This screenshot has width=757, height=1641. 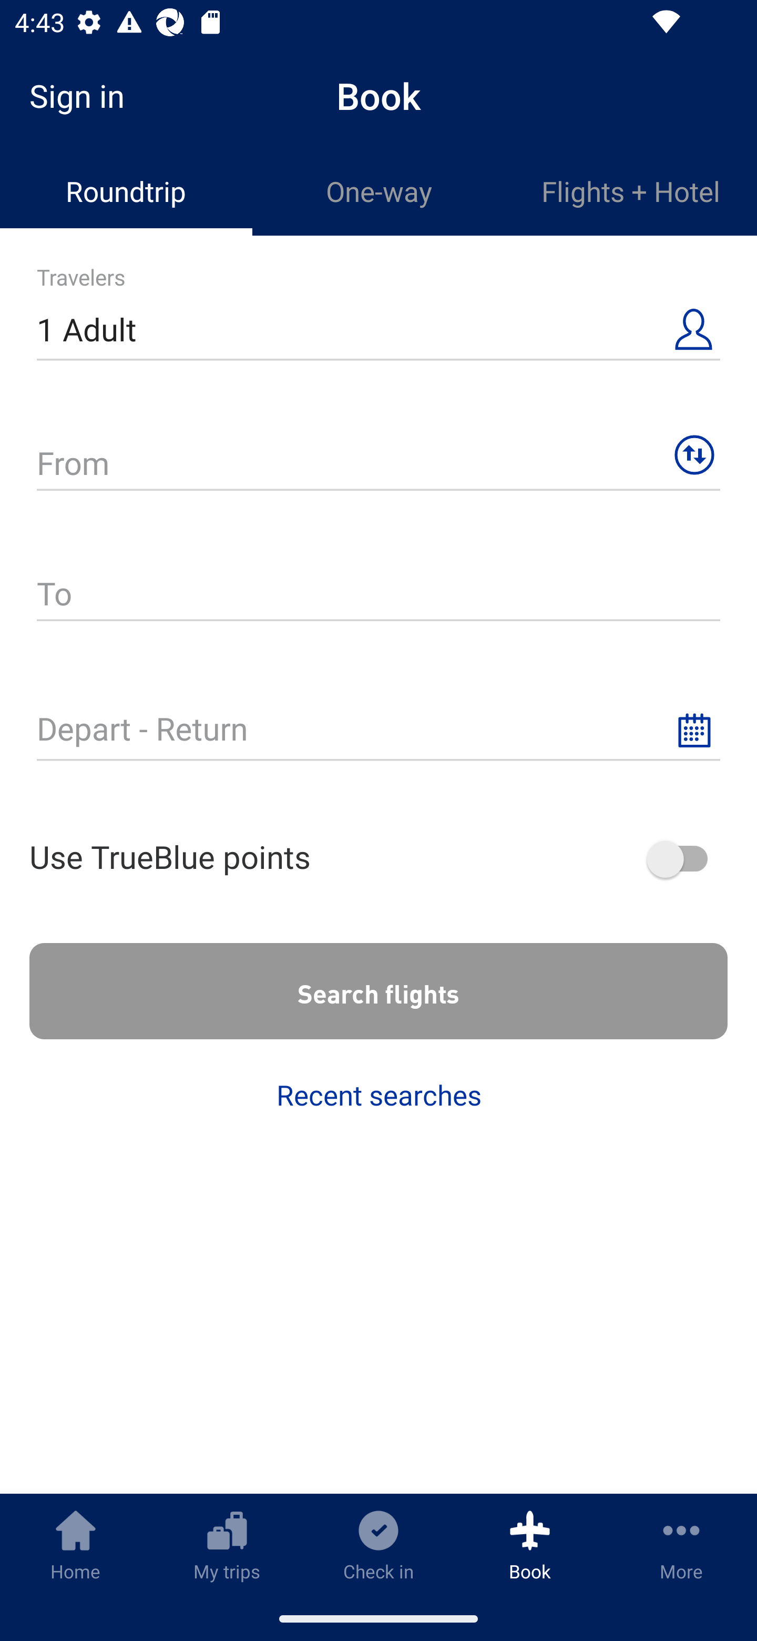 What do you see at coordinates (378, 991) in the screenshot?
I see `Search flights` at bounding box center [378, 991].